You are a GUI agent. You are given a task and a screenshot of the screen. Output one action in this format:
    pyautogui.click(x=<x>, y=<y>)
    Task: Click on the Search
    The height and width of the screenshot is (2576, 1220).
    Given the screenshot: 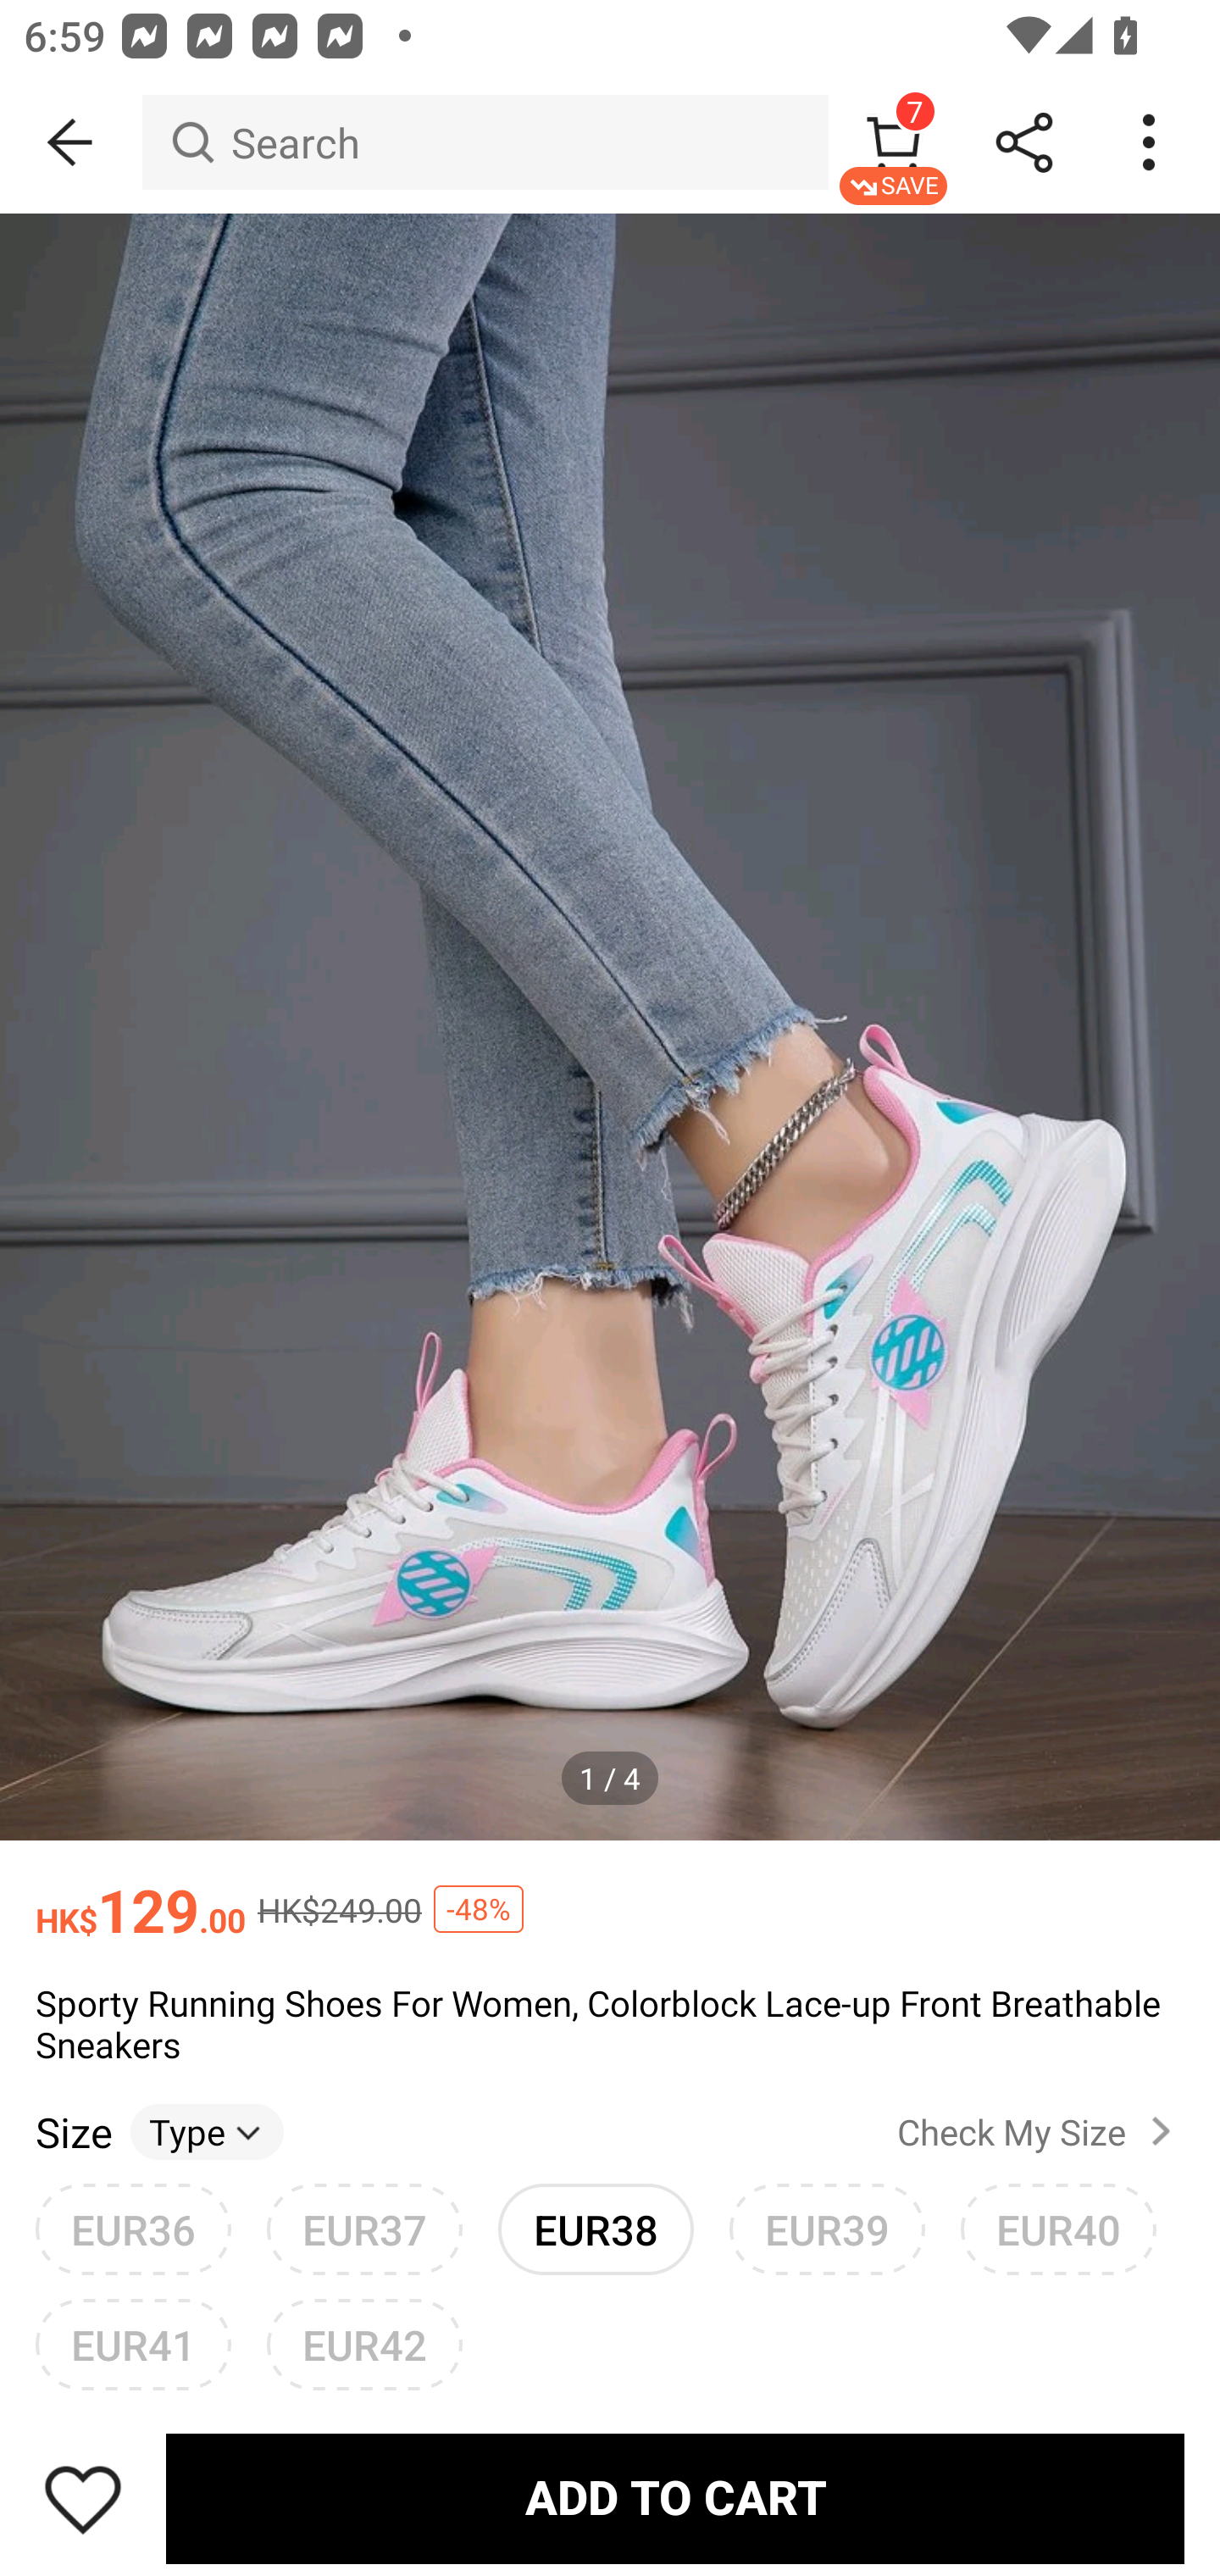 What is the action you would take?
    pyautogui.click(x=485, y=142)
    